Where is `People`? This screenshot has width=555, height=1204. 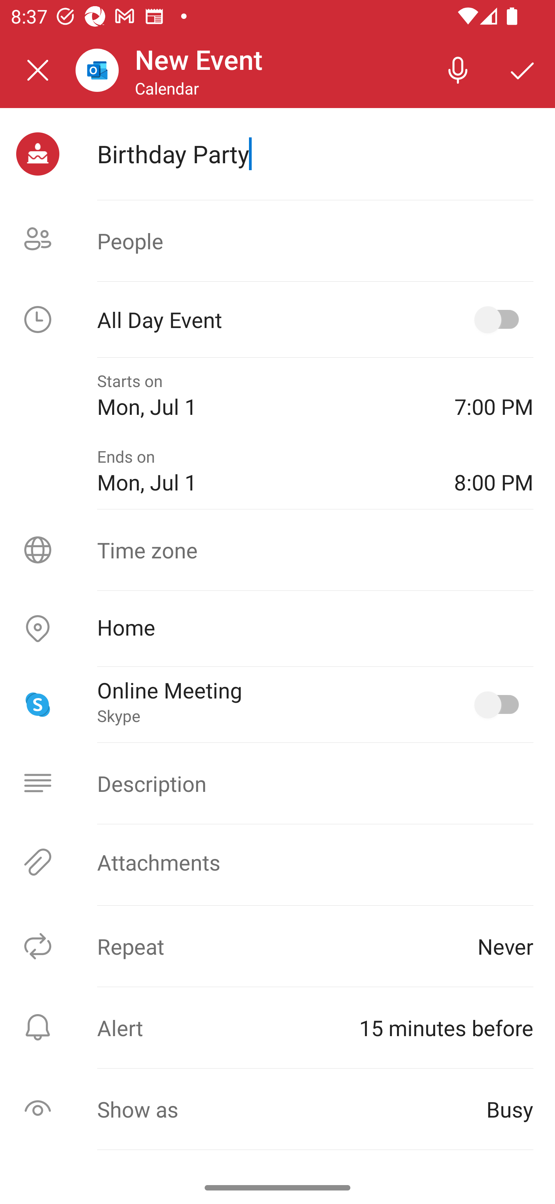
People is located at coordinates (277, 241).